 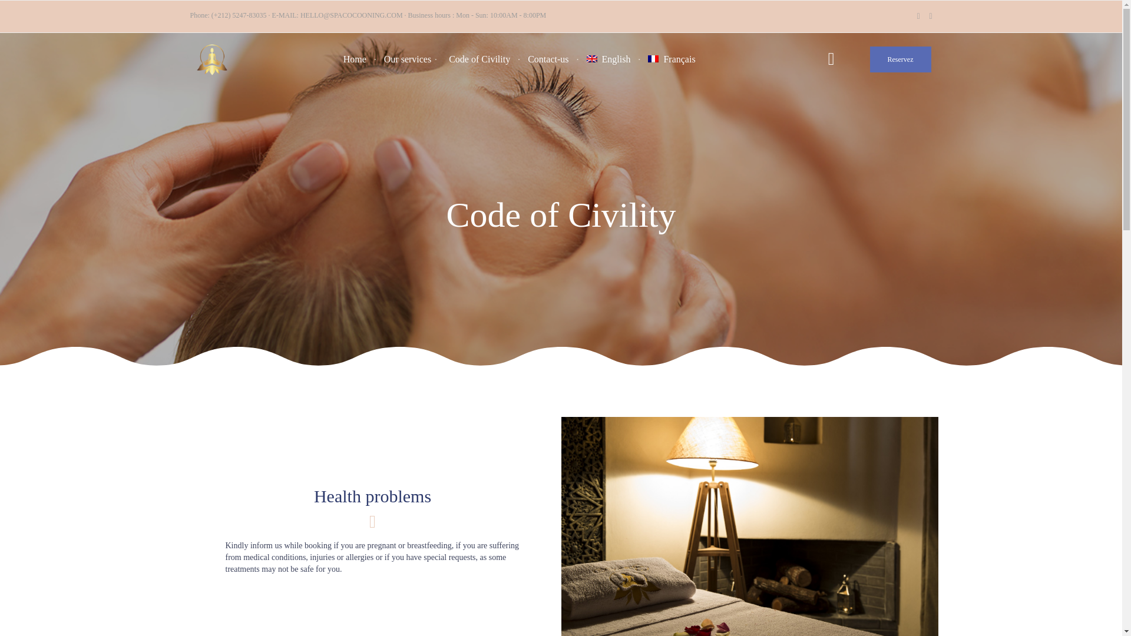 I want to click on Our services, so click(x=408, y=59).